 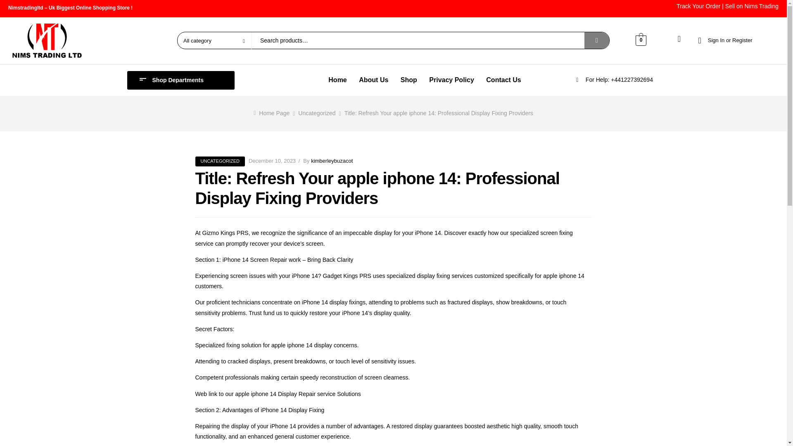 I want to click on Sign In or Register, so click(x=724, y=40).